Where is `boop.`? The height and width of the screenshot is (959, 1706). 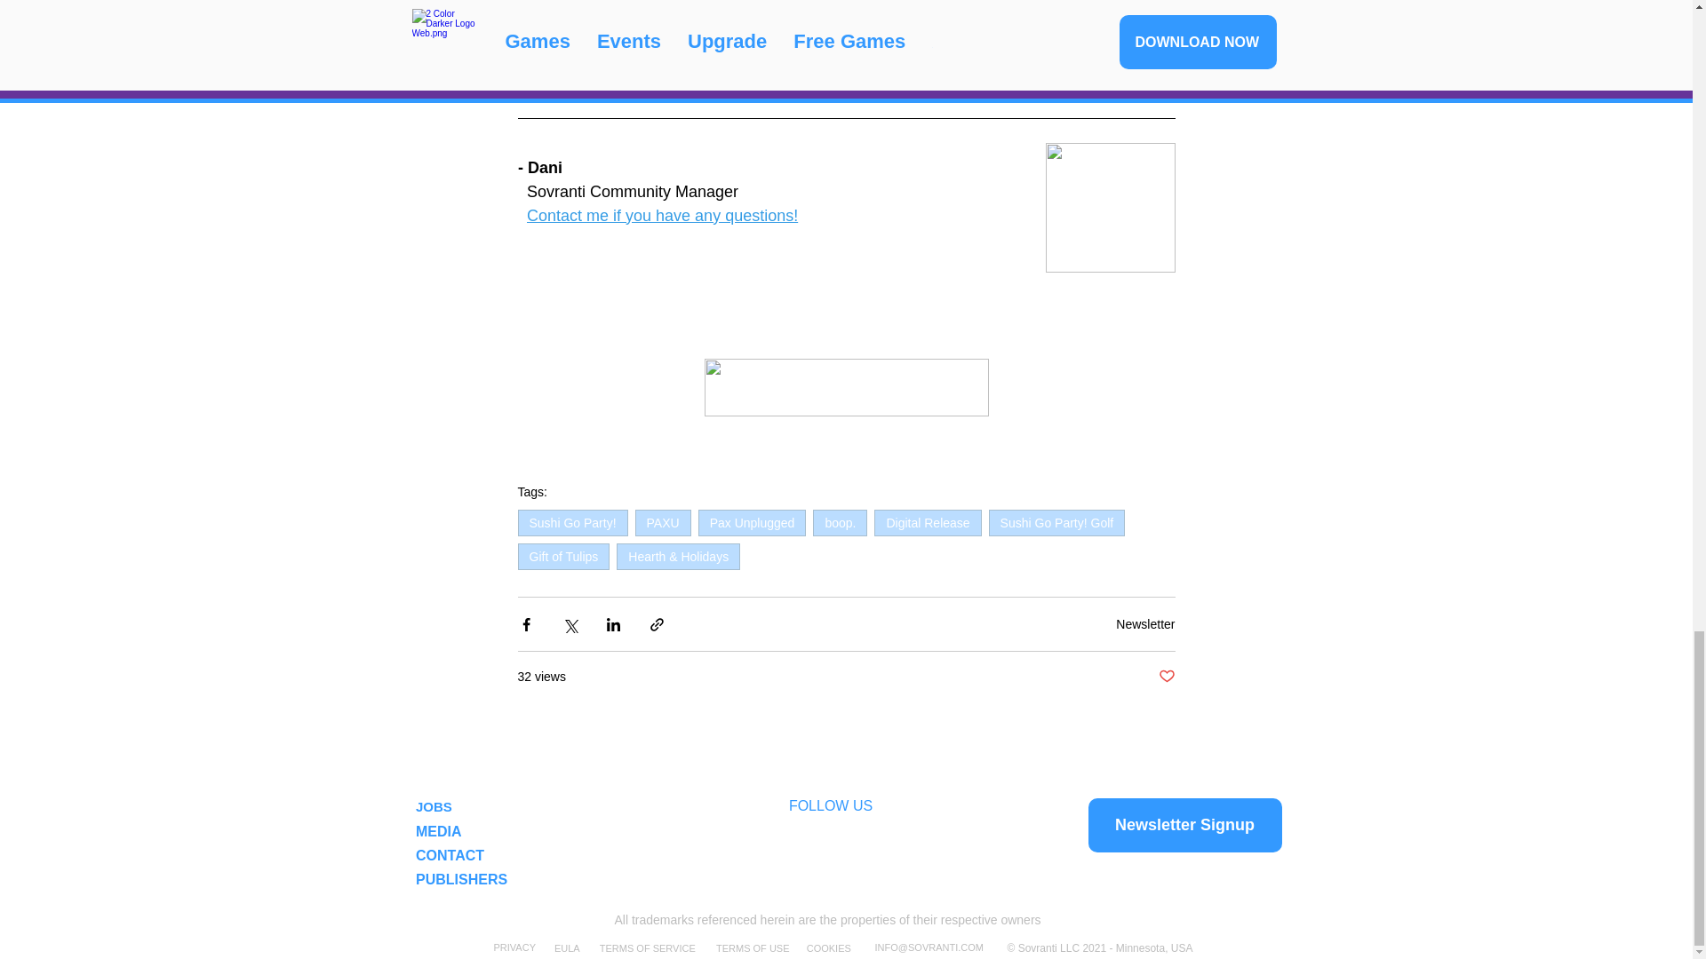 boop. is located at coordinates (840, 522).